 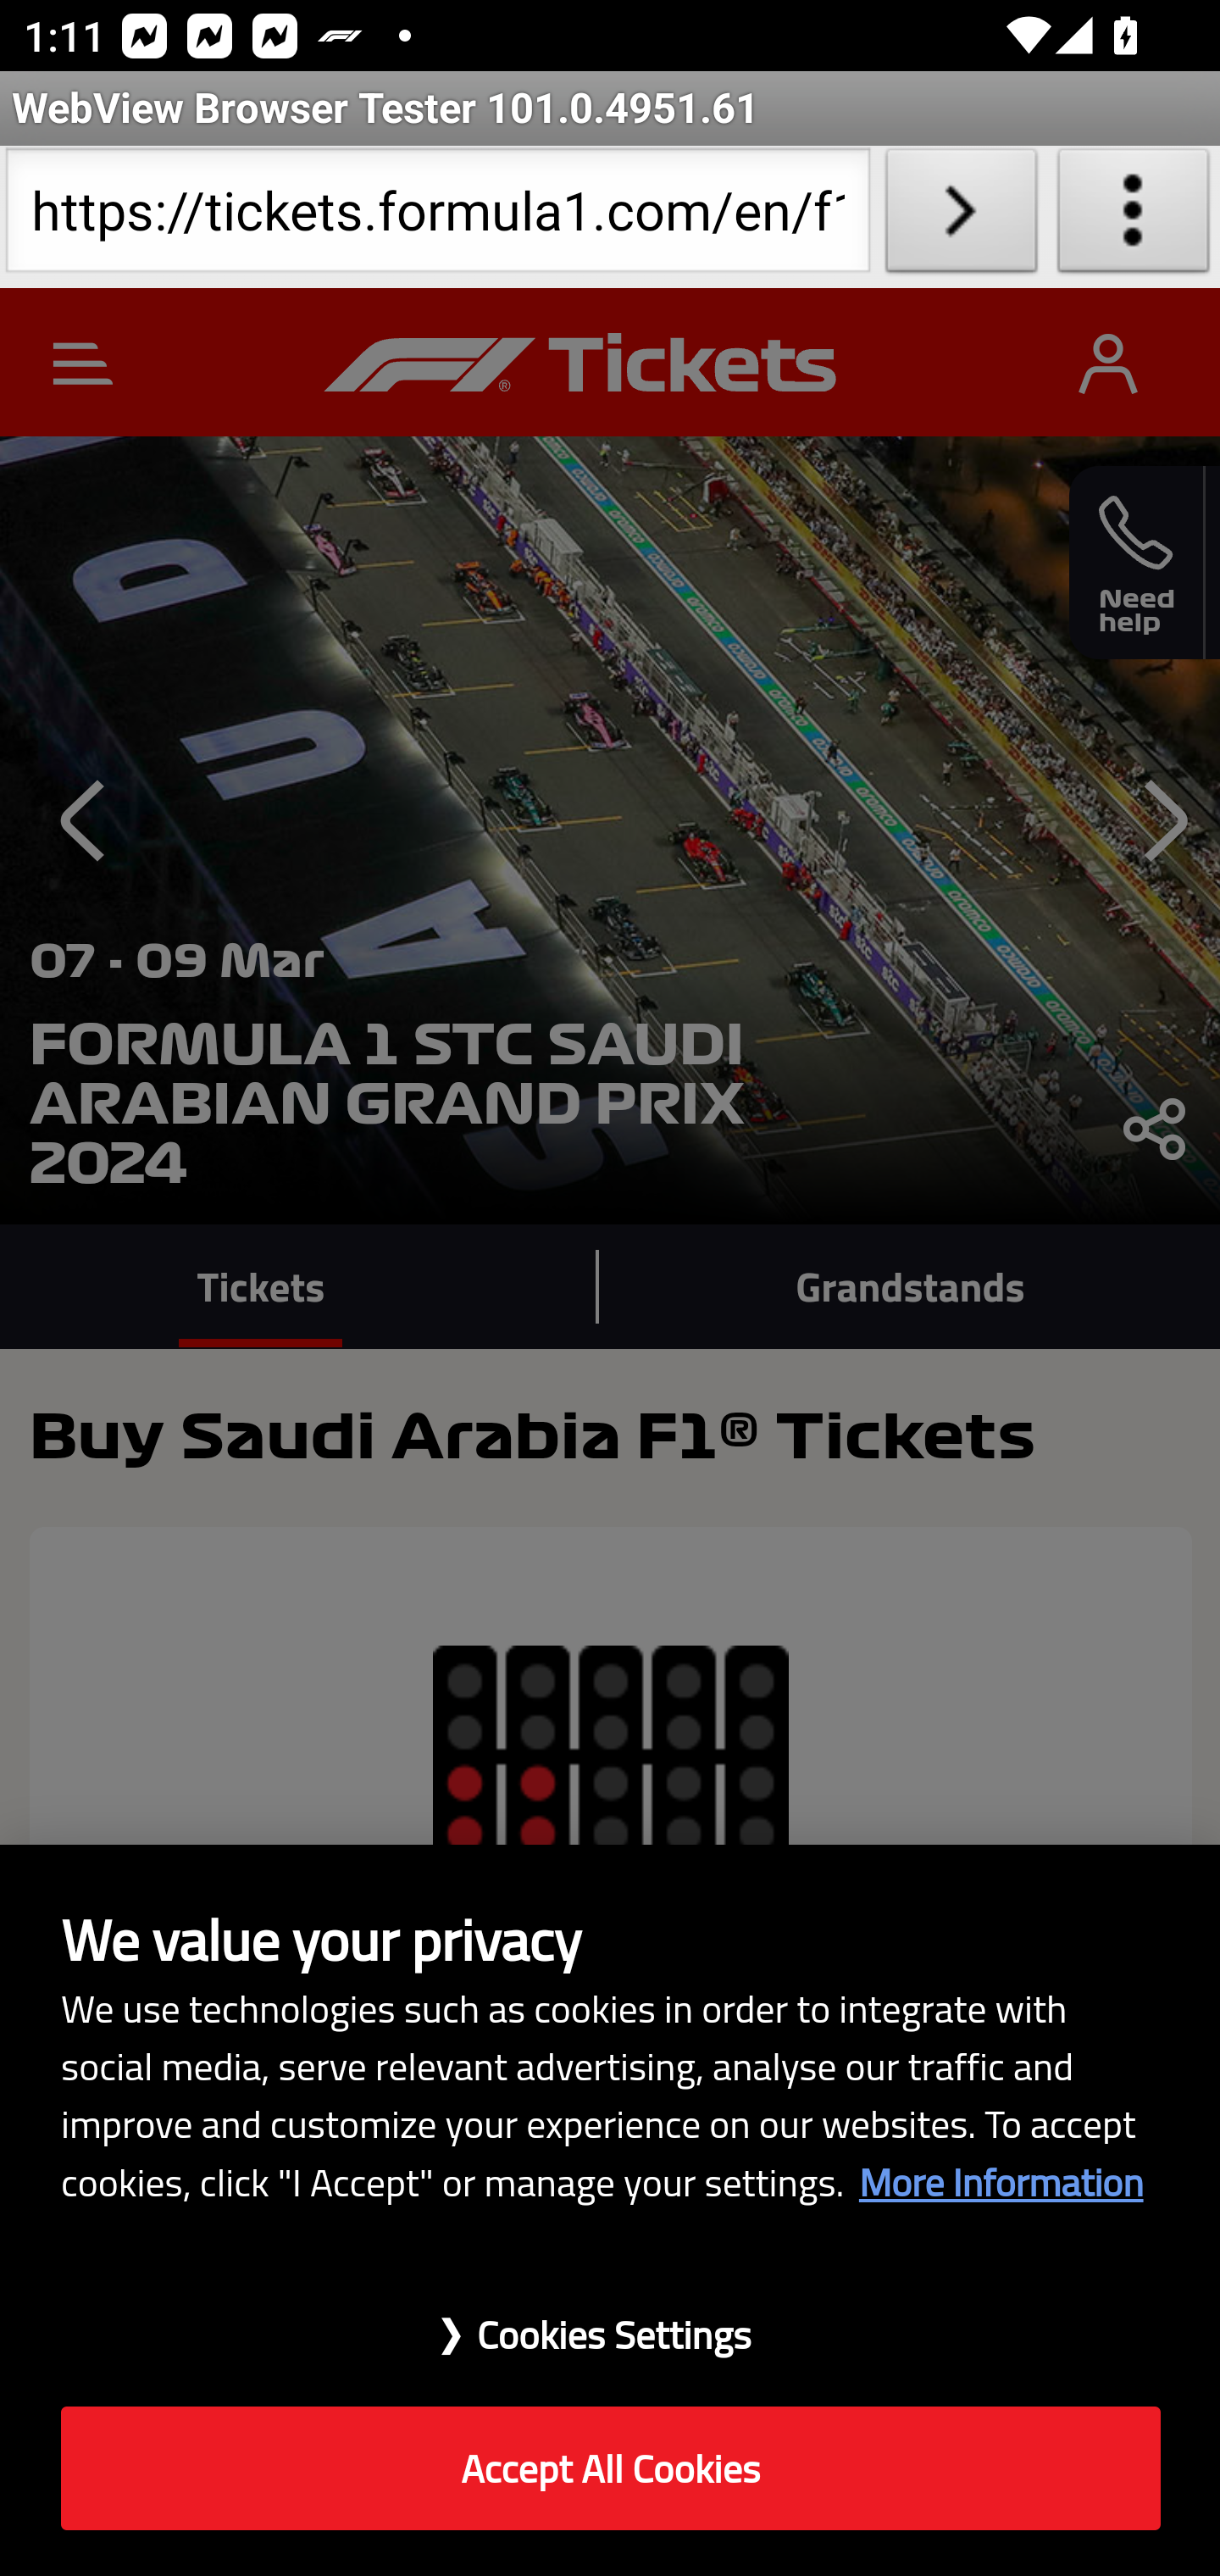 What do you see at coordinates (611, 2318) in the screenshot?
I see `❯Cookies Settings` at bounding box center [611, 2318].